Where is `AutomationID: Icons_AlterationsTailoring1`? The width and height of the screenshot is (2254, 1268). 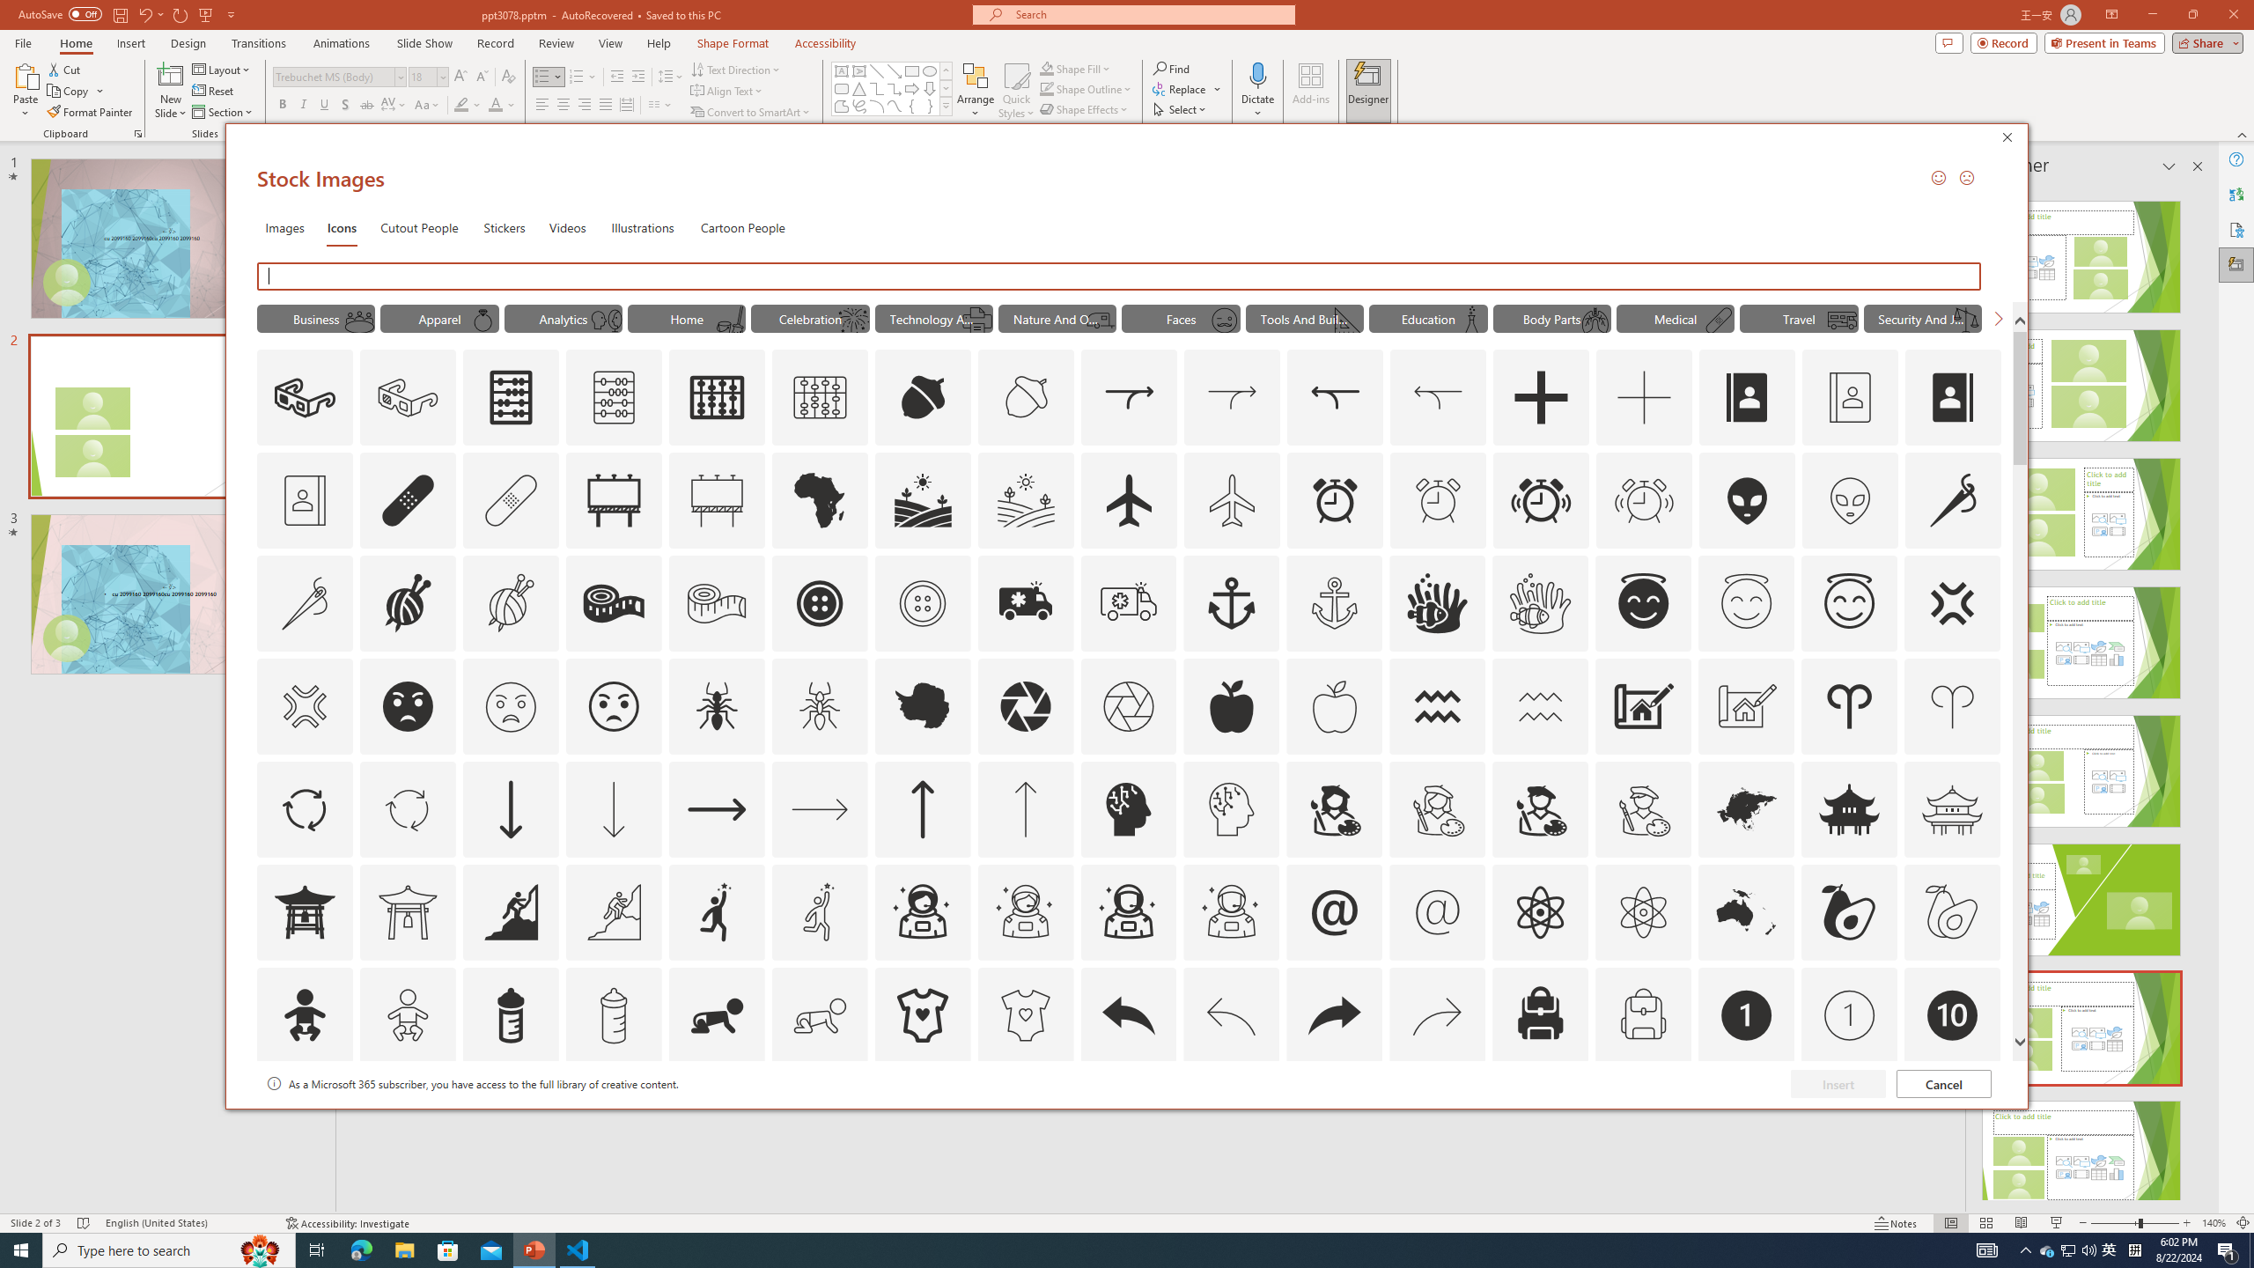 AutomationID: Icons_AlterationsTailoring1 is located at coordinates (408, 603).